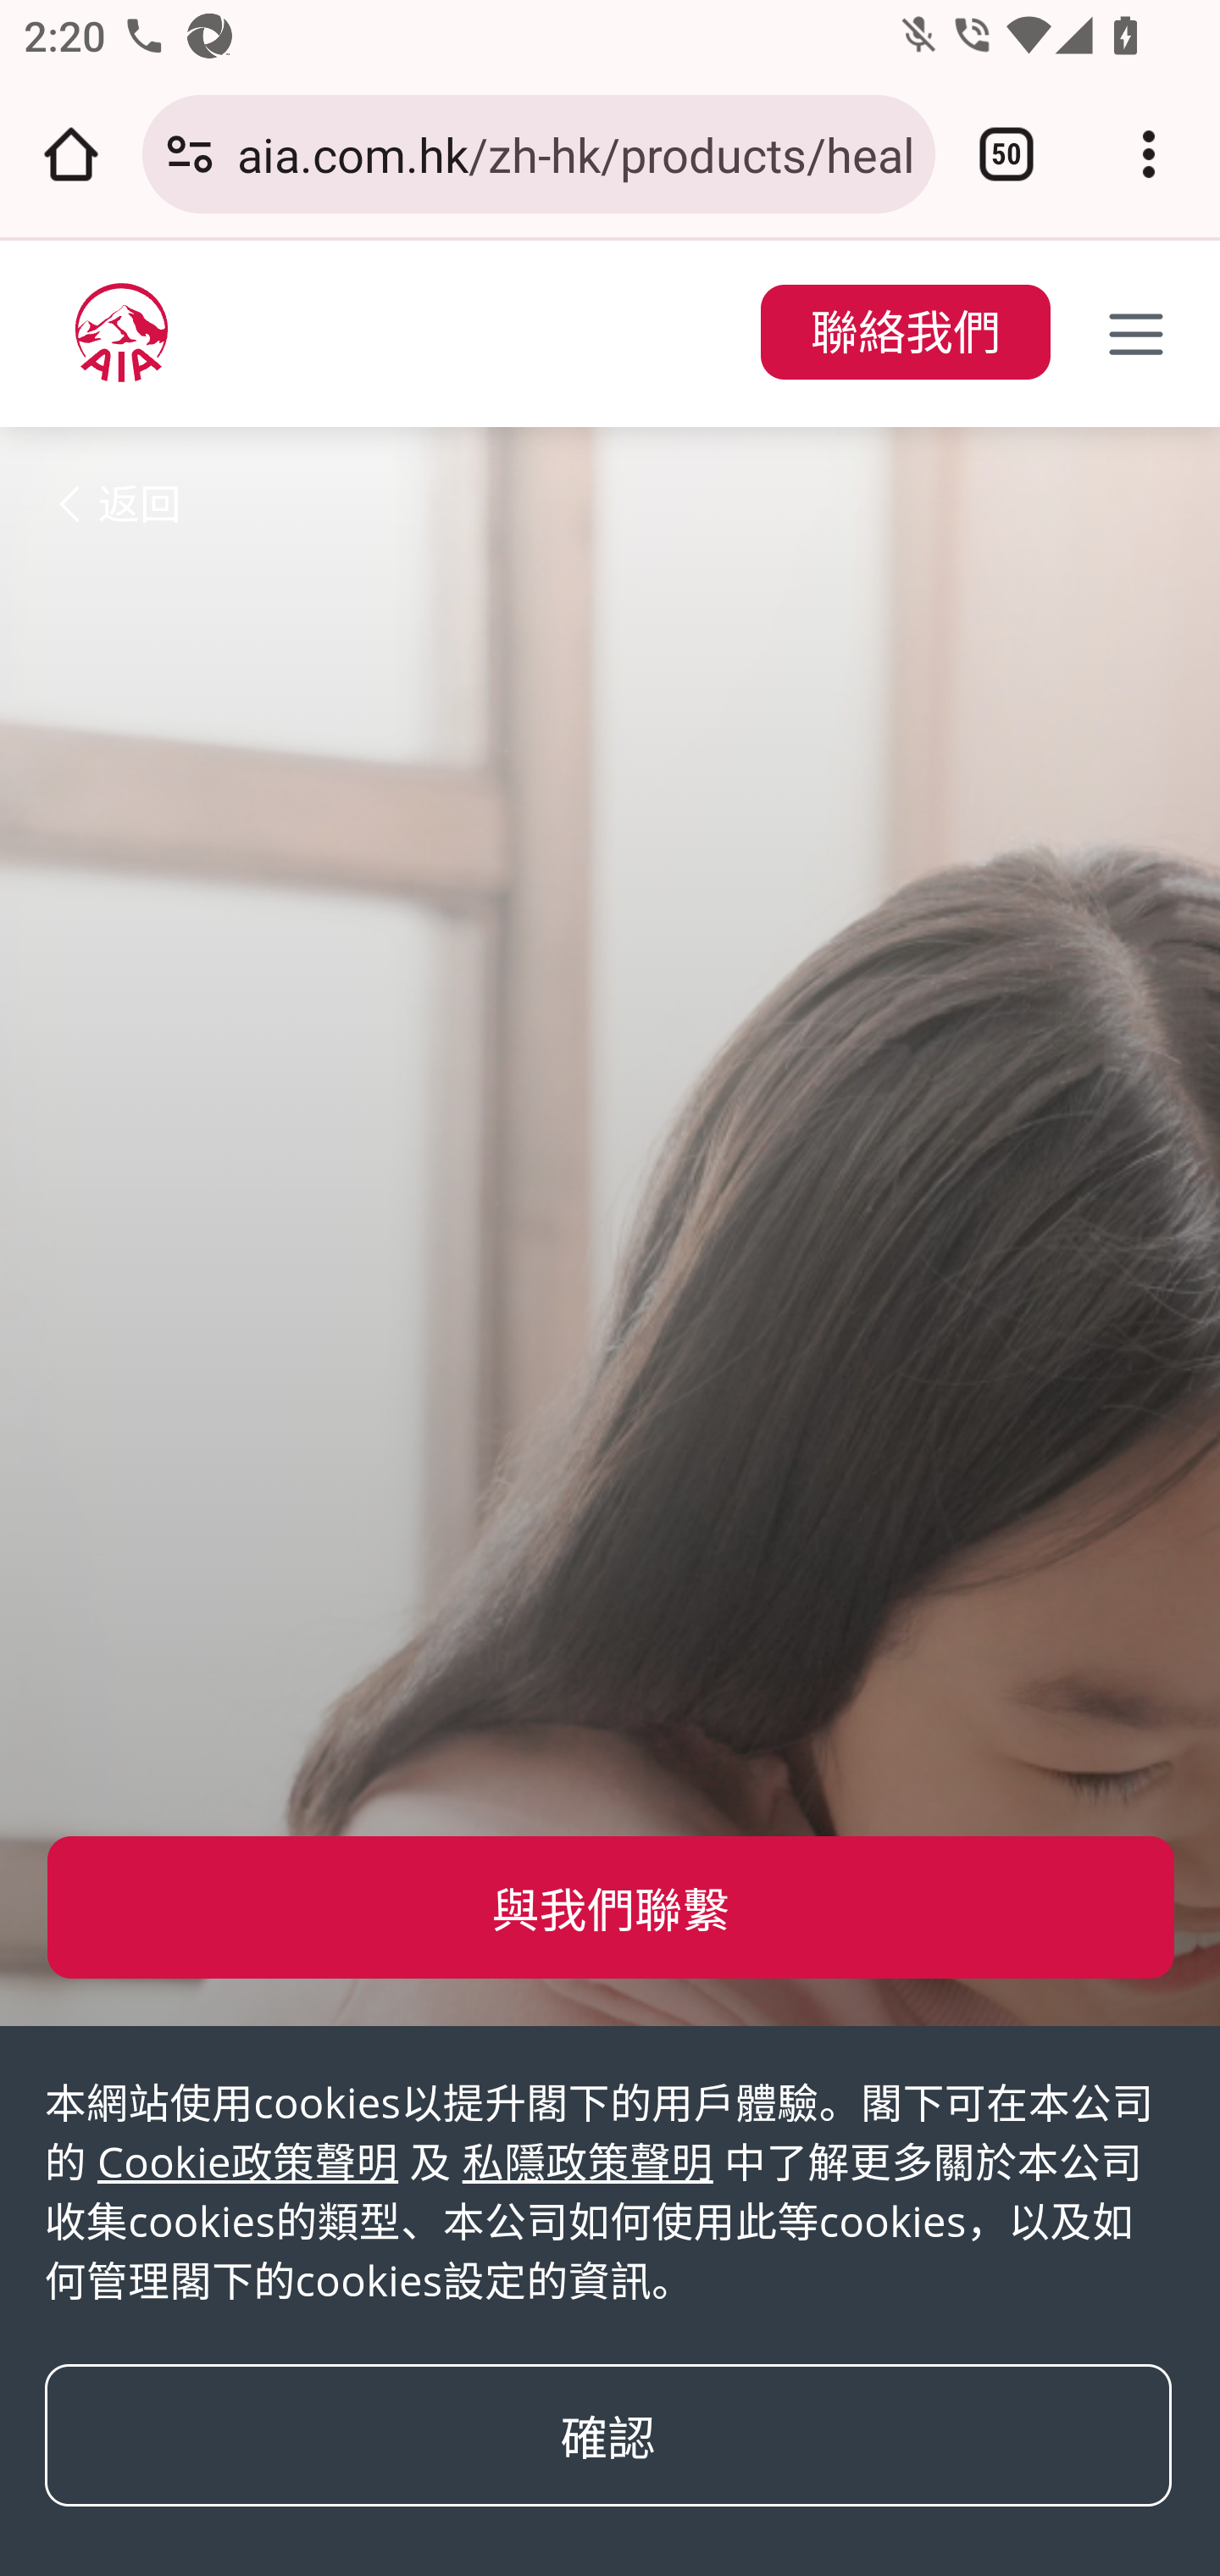 This screenshot has width=1220, height=2576. What do you see at coordinates (1006, 154) in the screenshot?
I see `Switch or close tabs` at bounding box center [1006, 154].